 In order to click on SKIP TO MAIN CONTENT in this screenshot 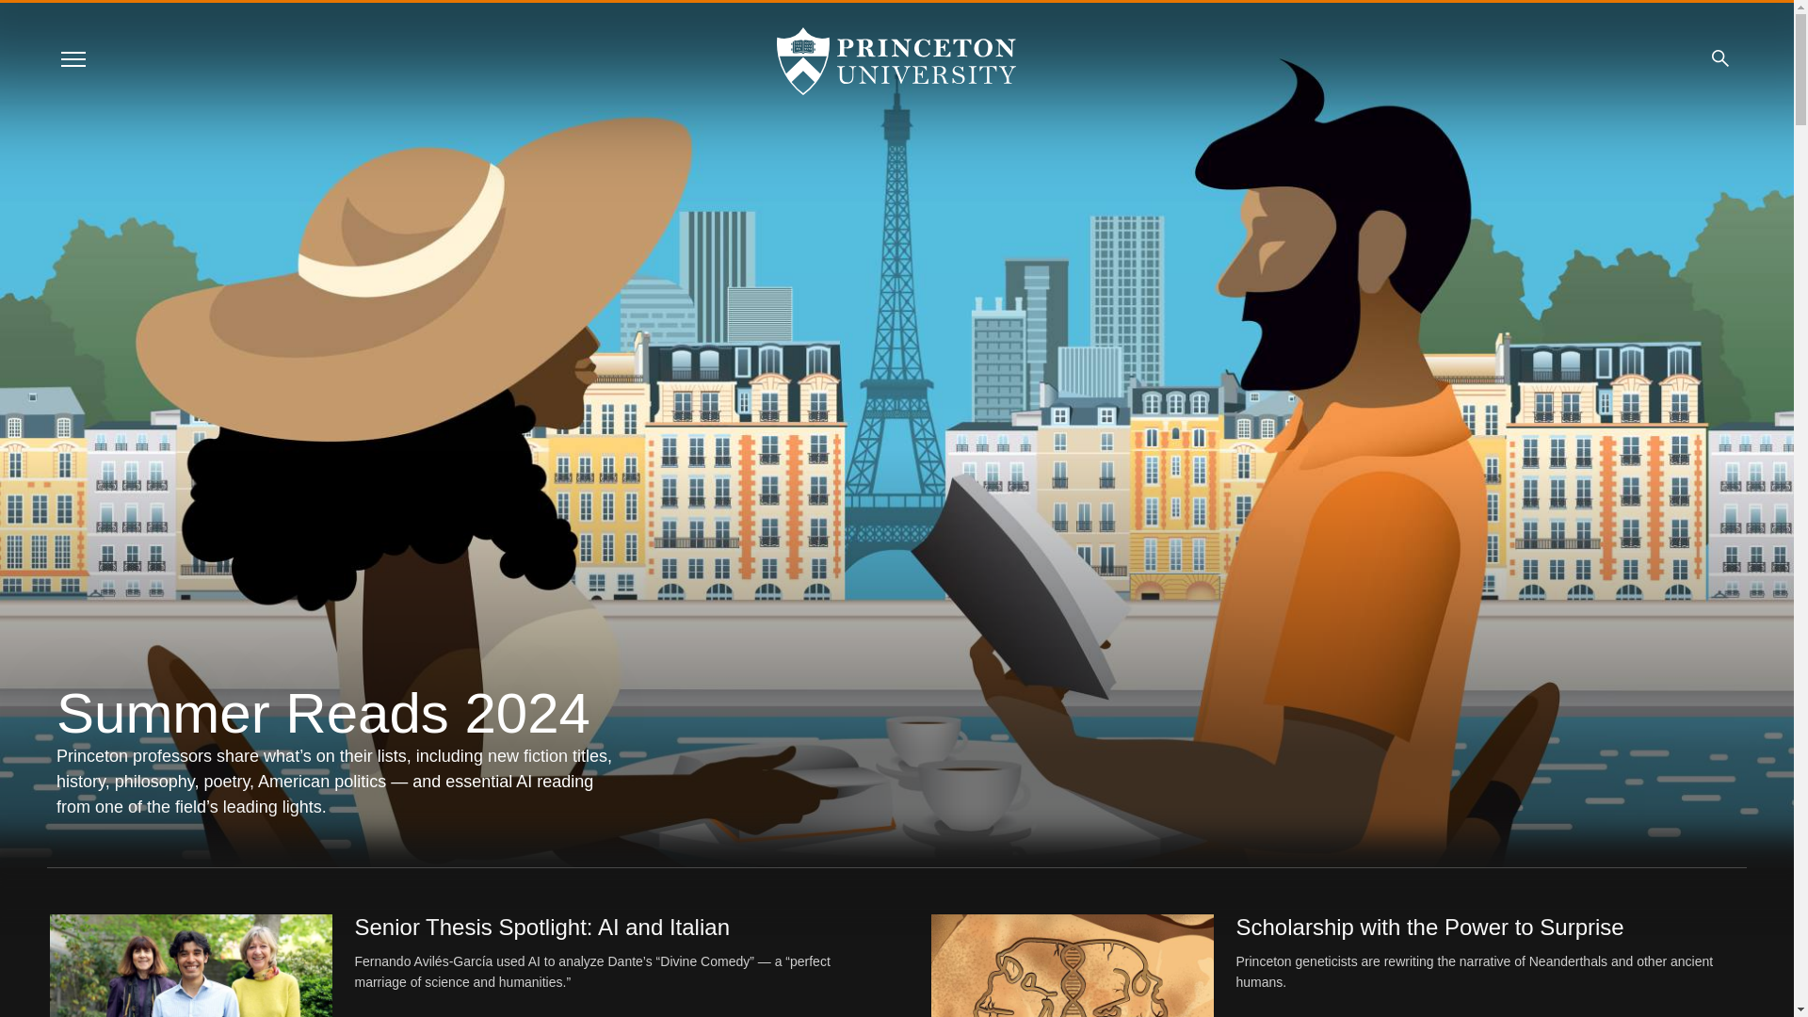, I will do `click(28, 16)`.